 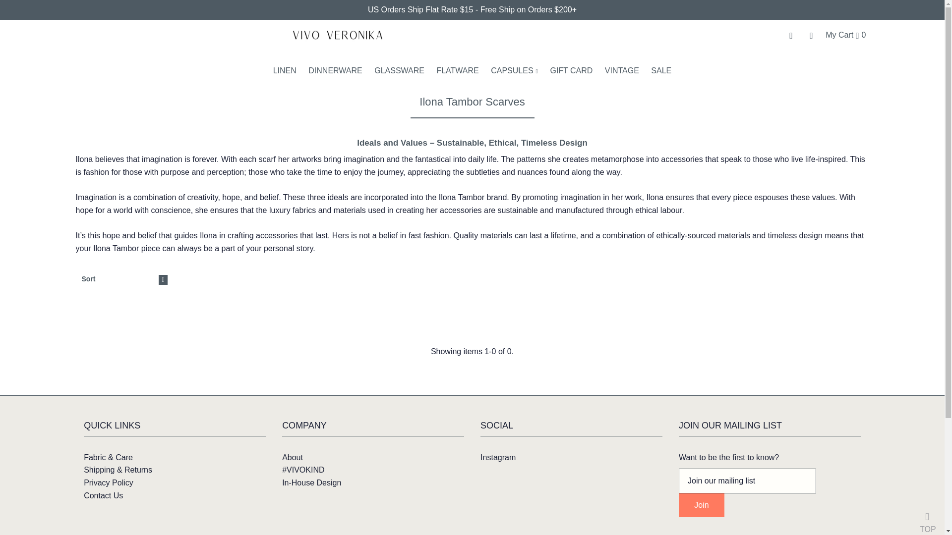 What do you see at coordinates (571, 70) in the screenshot?
I see `GIFT CARD` at bounding box center [571, 70].